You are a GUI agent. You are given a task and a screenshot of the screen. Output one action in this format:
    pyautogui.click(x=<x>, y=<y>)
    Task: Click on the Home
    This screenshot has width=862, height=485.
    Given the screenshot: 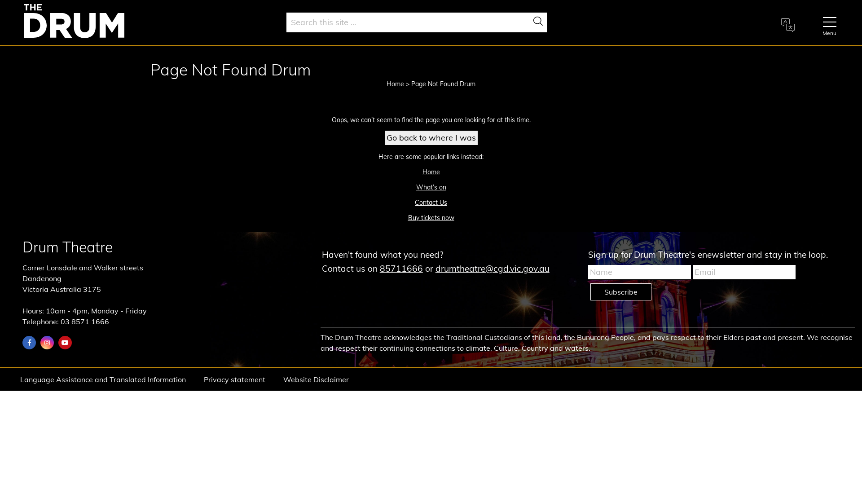 What is the action you would take?
    pyautogui.click(x=395, y=84)
    